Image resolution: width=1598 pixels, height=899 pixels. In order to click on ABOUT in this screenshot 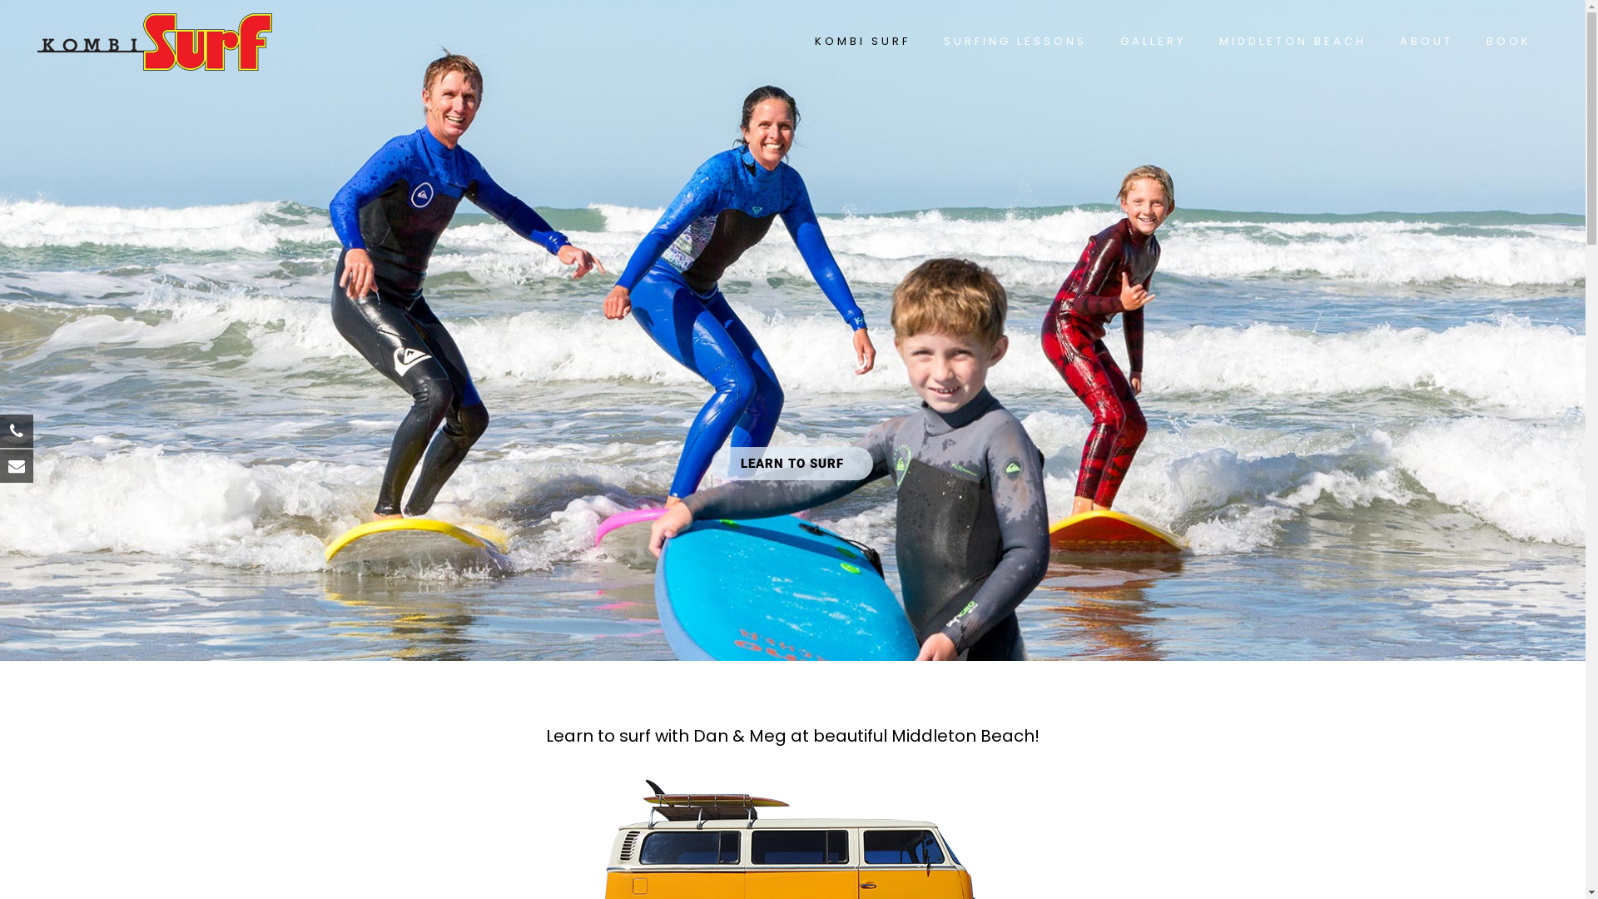, I will do `click(1427, 42)`.